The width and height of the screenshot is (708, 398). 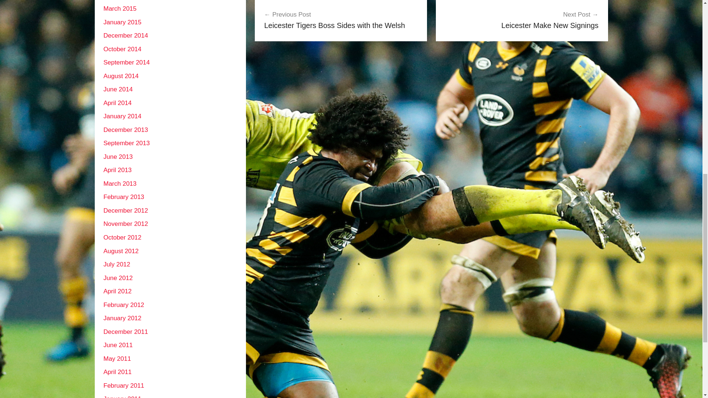 I want to click on December 2014, so click(x=125, y=35).